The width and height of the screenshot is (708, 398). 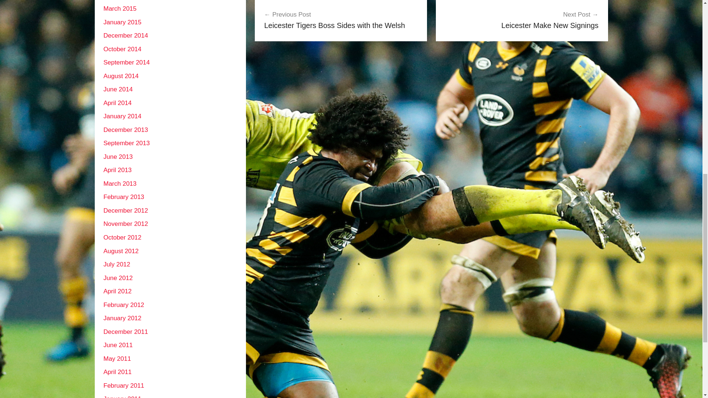 I want to click on December 2014, so click(x=125, y=35).